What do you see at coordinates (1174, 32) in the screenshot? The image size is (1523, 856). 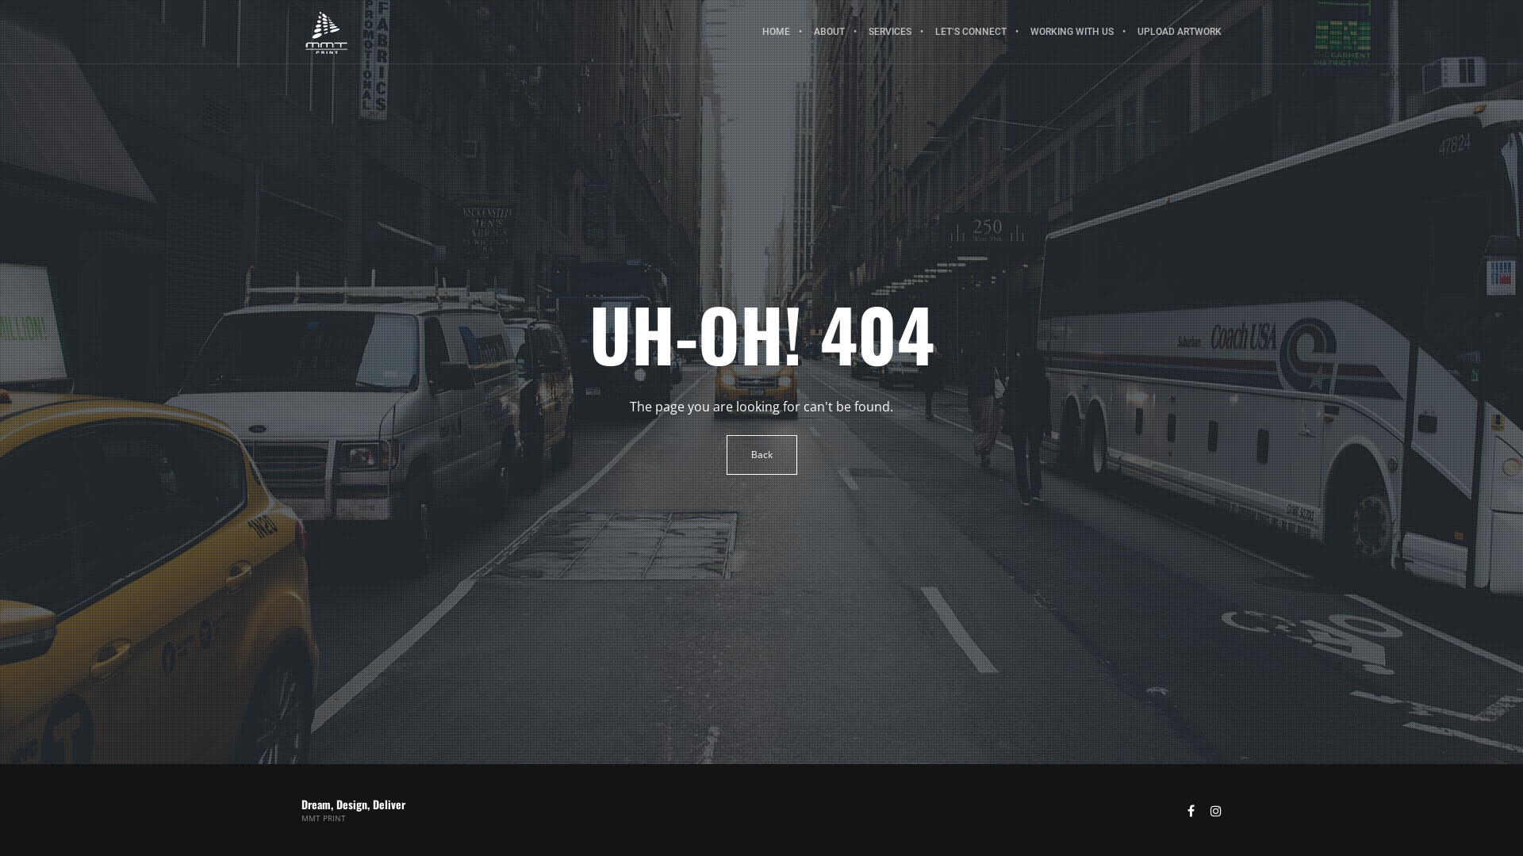 I see `UPLOAD ARTWORK` at bounding box center [1174, 32].